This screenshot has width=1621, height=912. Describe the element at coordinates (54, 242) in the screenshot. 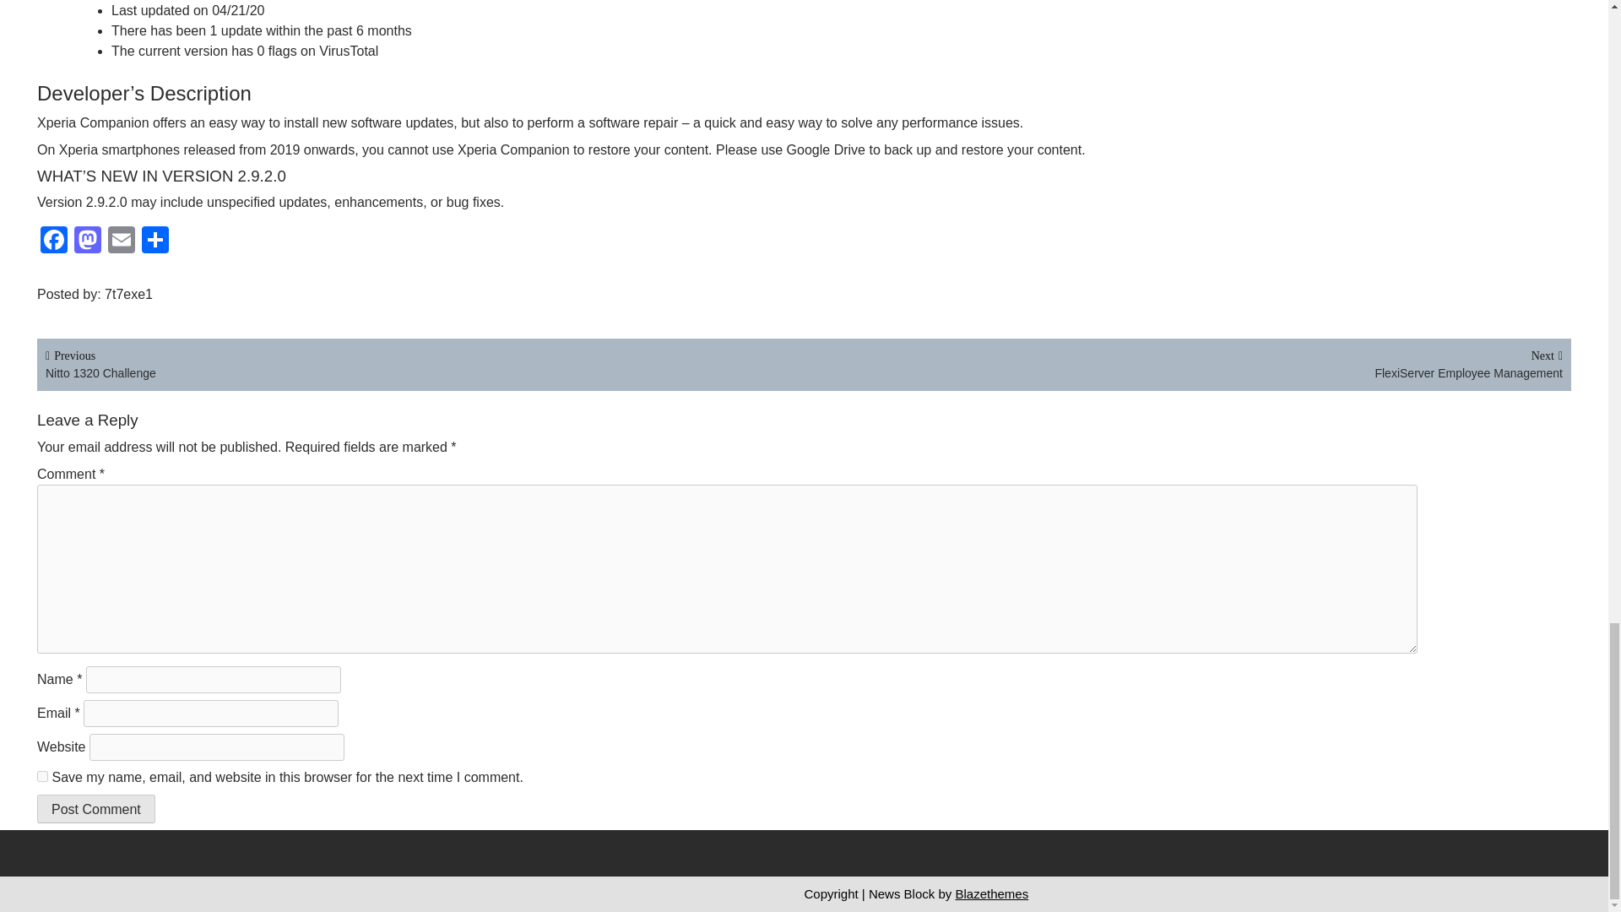

I see `Post Comment` at that location.